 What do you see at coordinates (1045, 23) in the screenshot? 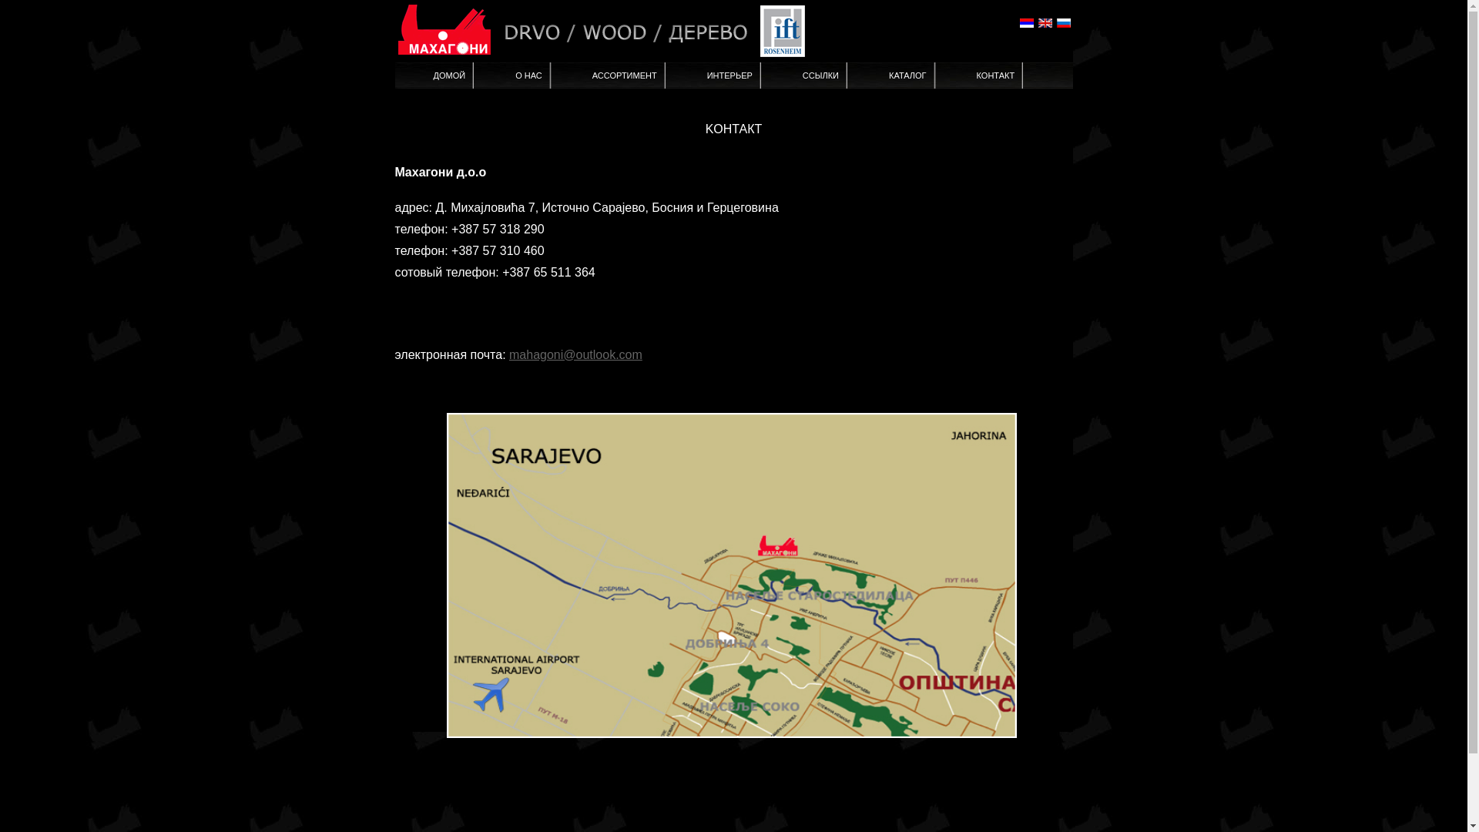
I see `English ` at bounding box center [1045, 23].